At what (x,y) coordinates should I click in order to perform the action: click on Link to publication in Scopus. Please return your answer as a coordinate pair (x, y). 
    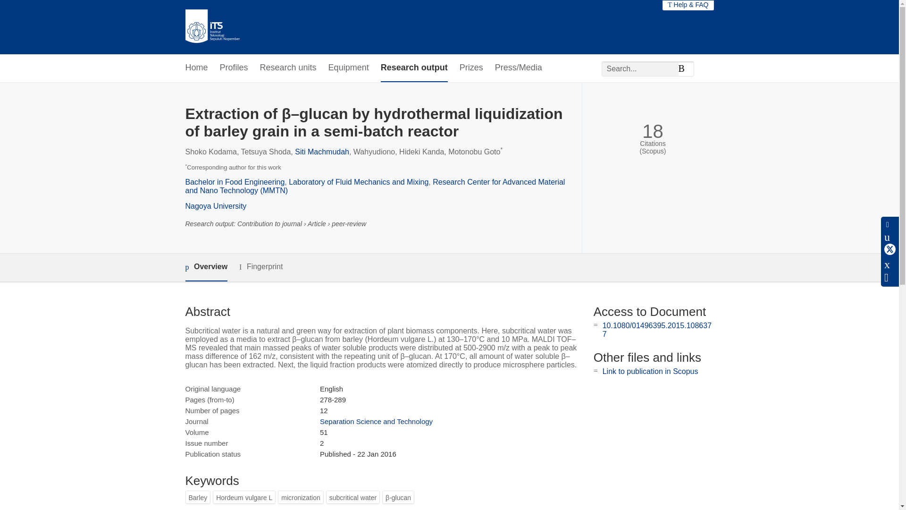
    Looking at the image, I should click on (650, 371).